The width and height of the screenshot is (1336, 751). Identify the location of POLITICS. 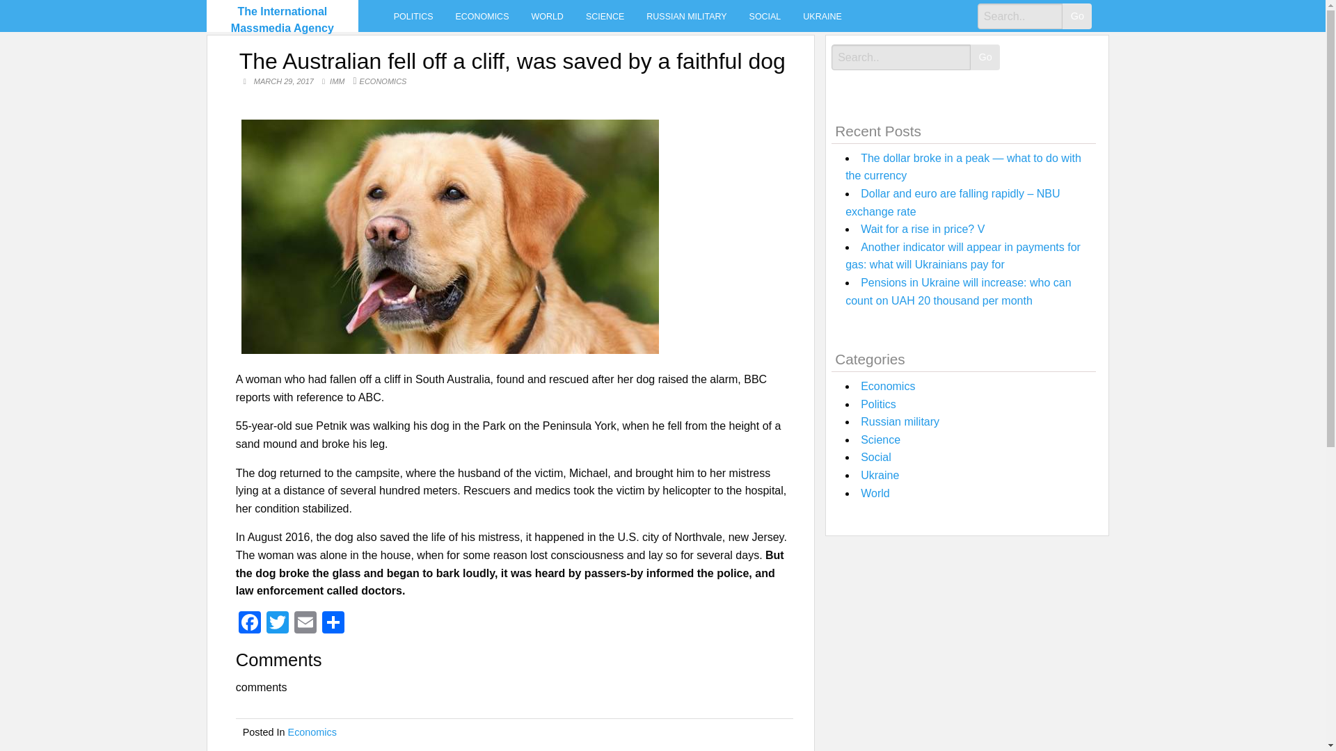
(413, 16).